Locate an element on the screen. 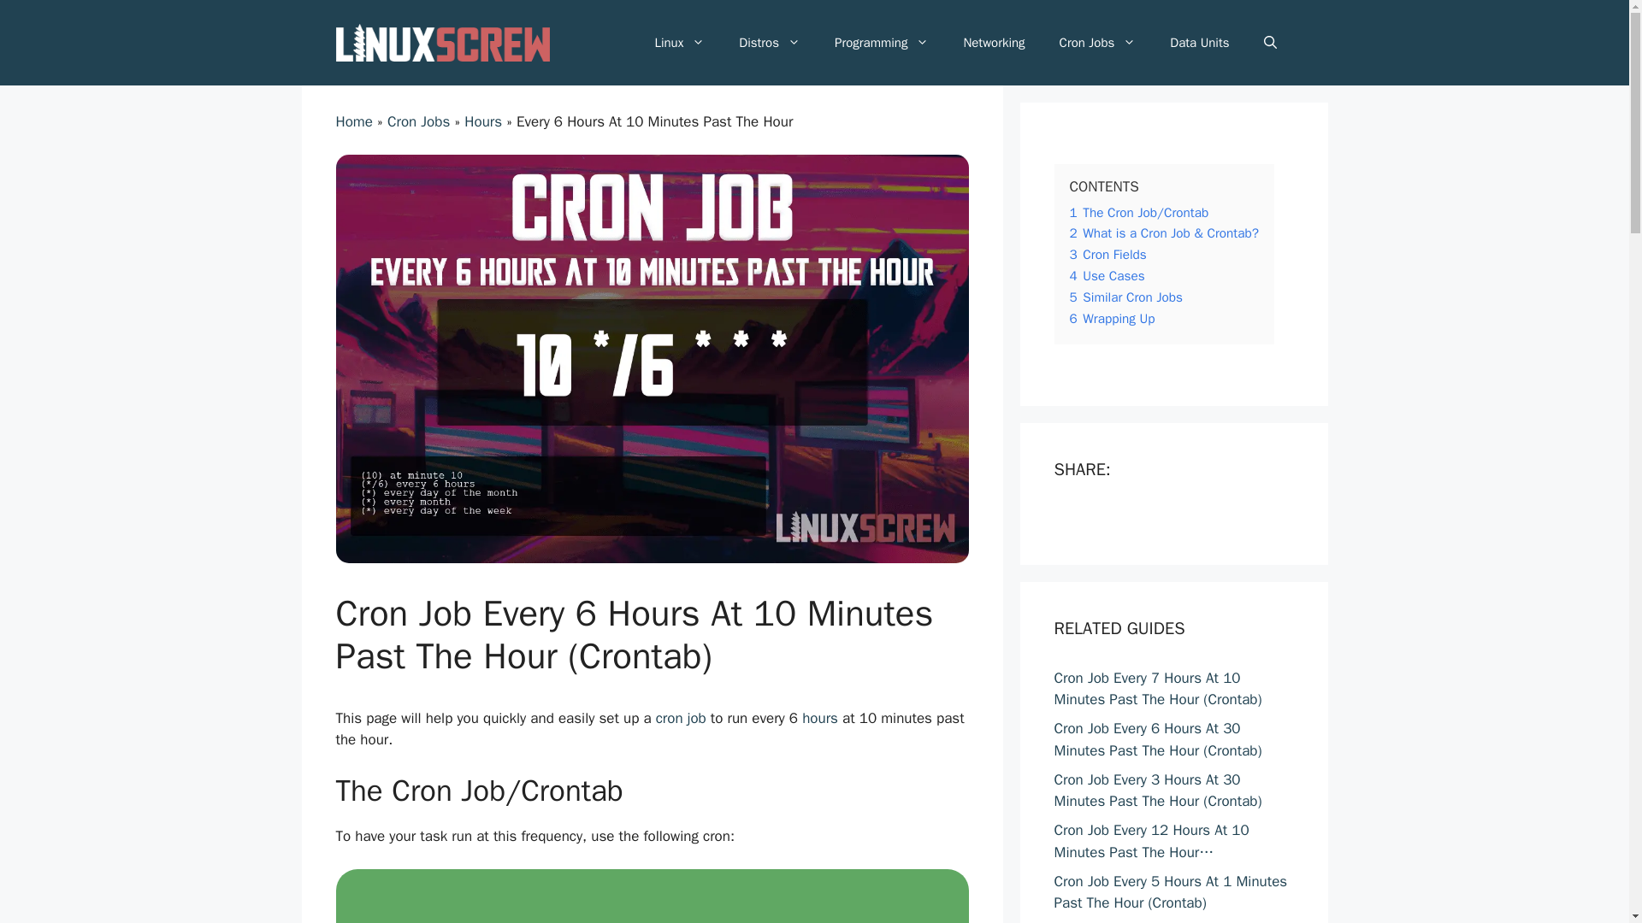 The height and width of the screenshot is (923, 1642). hours is located at coordinates (819, 718).